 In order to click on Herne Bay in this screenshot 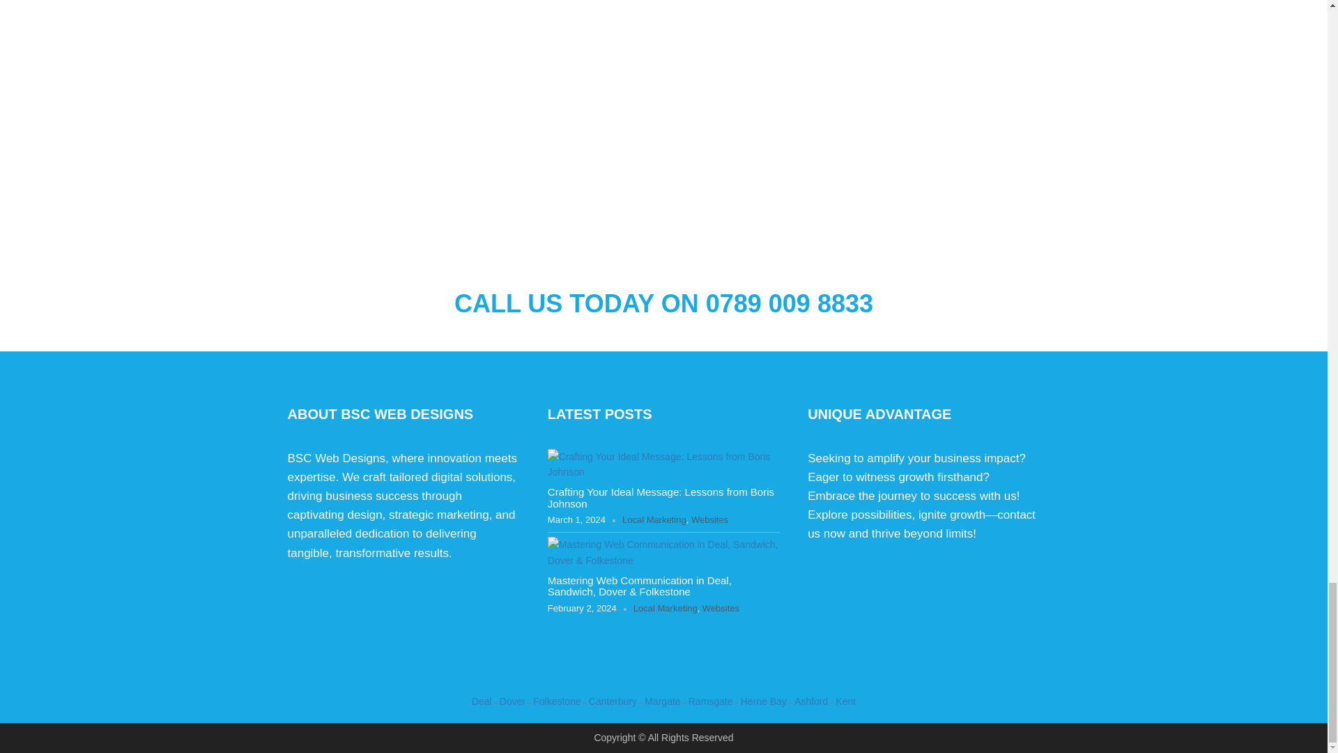, I will do `click(764, 701)`.